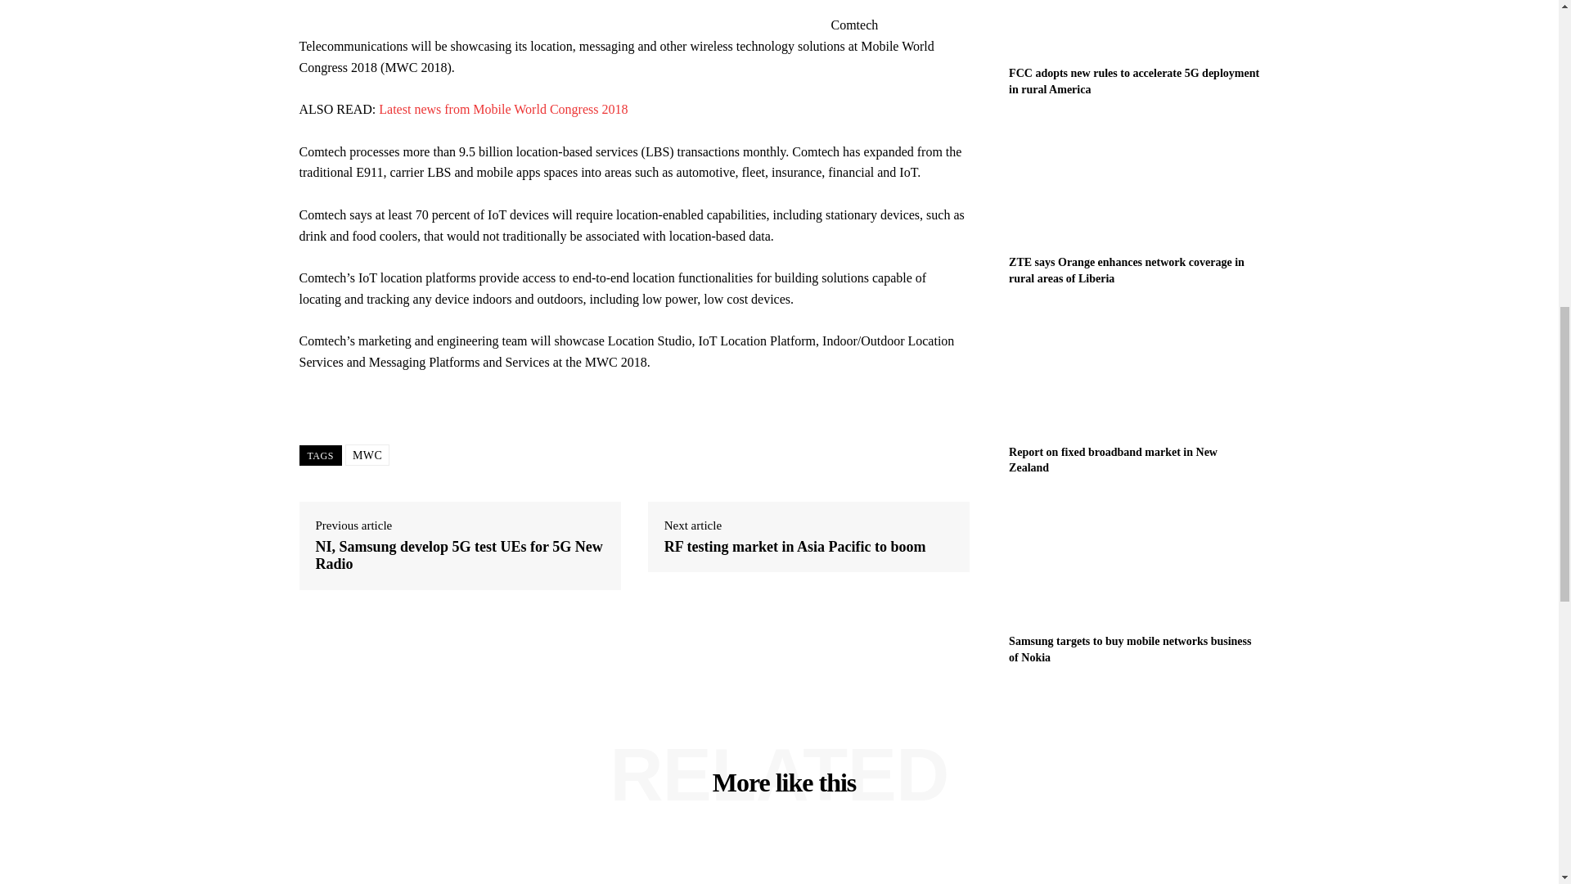  What do you see at coordinates (367, 455) in the screenshot?
I see `MWC` at bounding box center [367, 455].